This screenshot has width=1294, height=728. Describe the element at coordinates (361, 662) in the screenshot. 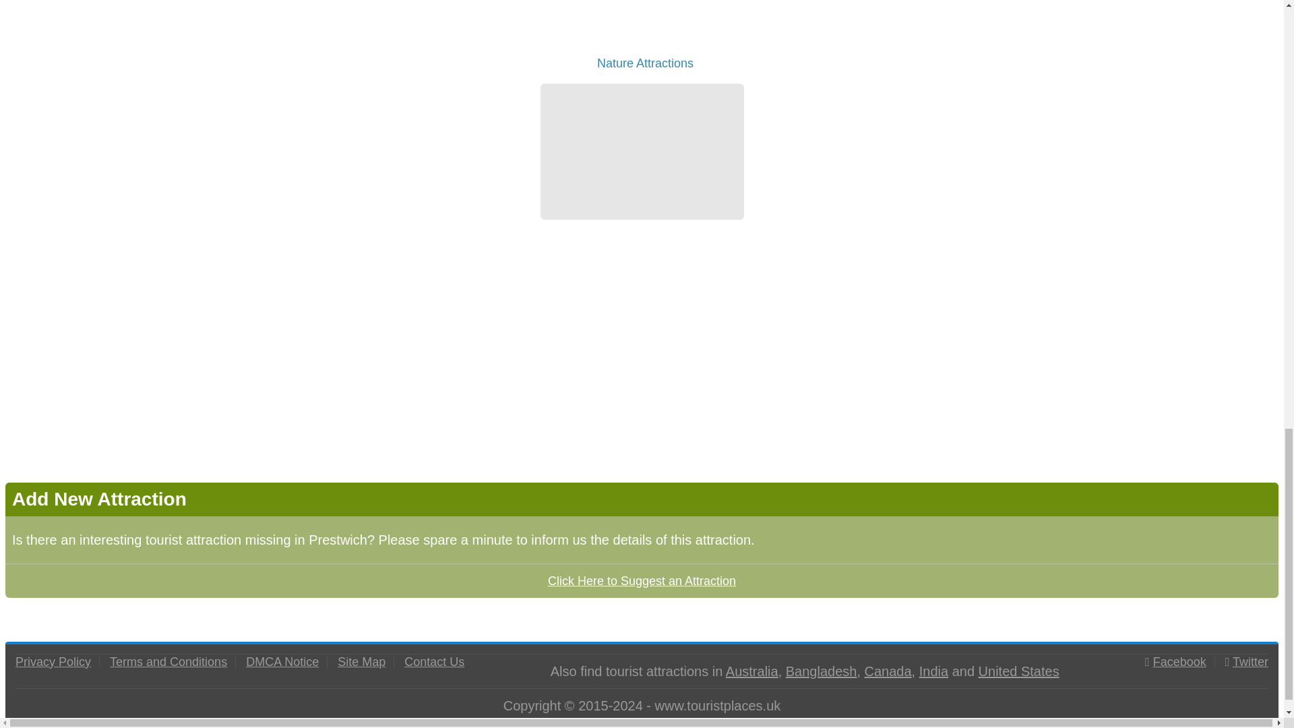

I see `Site Map` at that location.